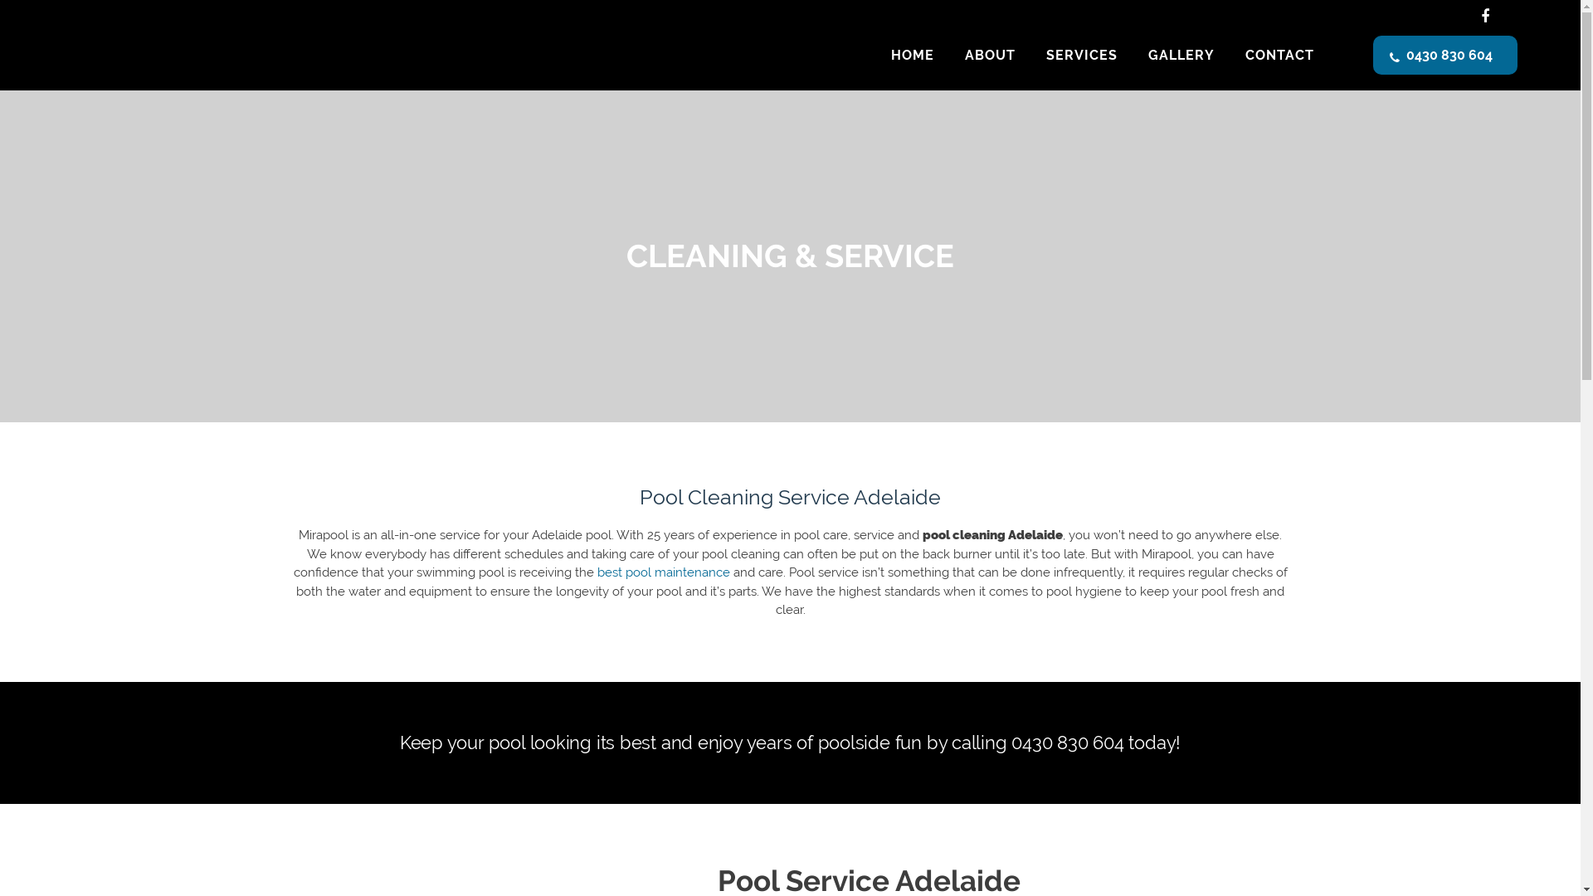 The image size is (1593, 896). What do you see at coordinates (913, 56) in the screenshot?
I see `HOME` at bounding box center [913, 56].